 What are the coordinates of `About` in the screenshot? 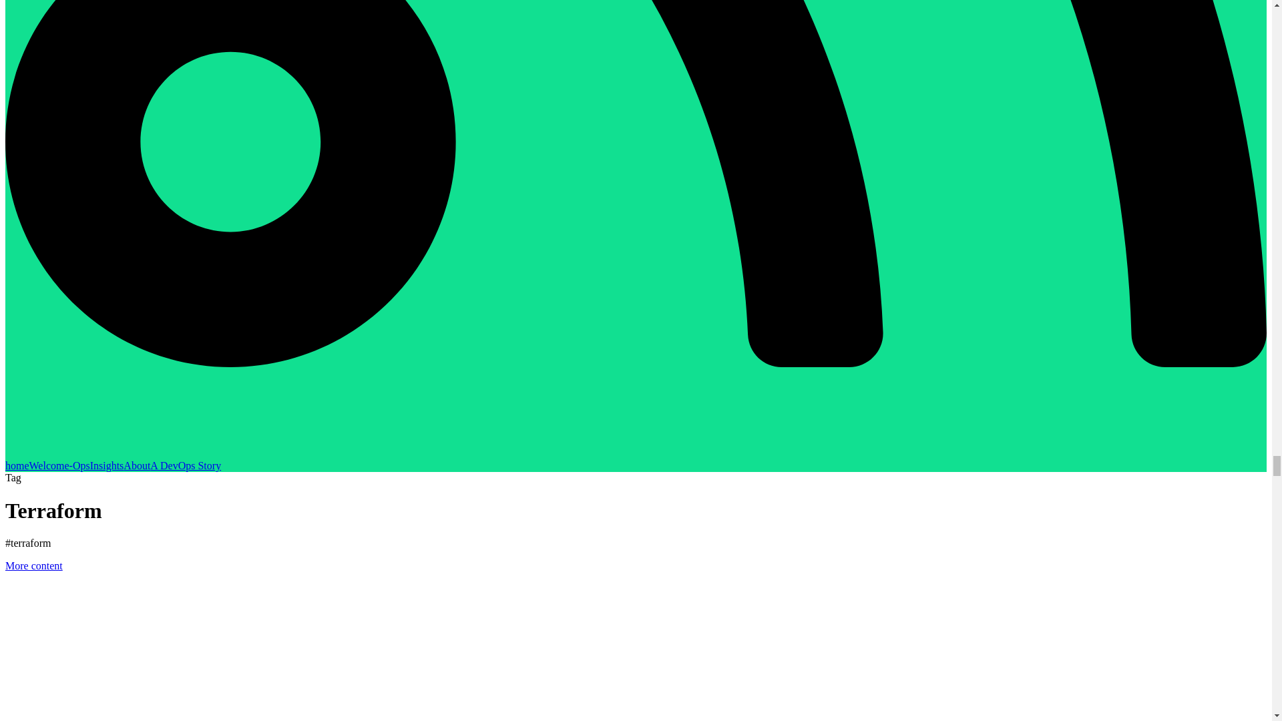 It's located at (136, 466).